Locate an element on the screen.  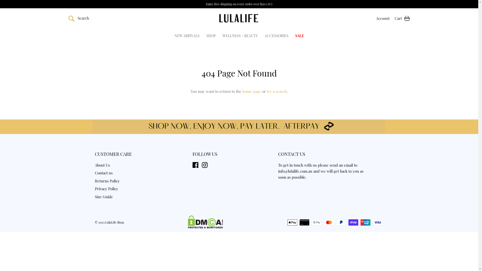
Instagram is located at coordinates (205, 165).